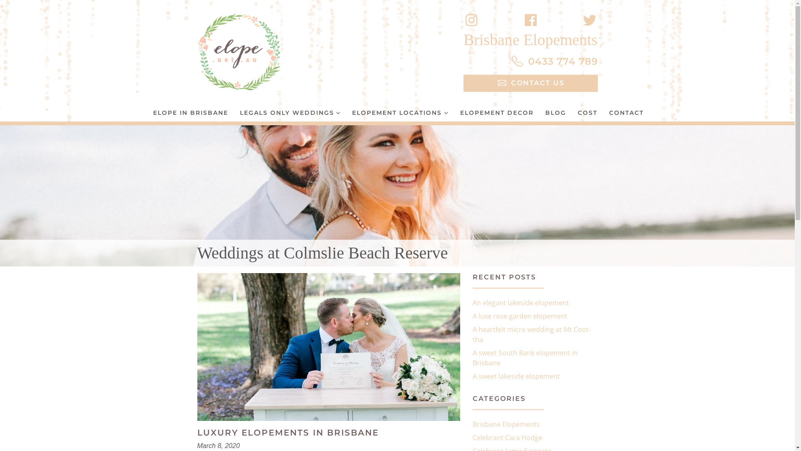 This screenshot has height=451, width=801. Describe the element at coordinates (531, 334) in the screenshot. I see `A heartfelt micro wedding at Mt Coot-tha` at that location.